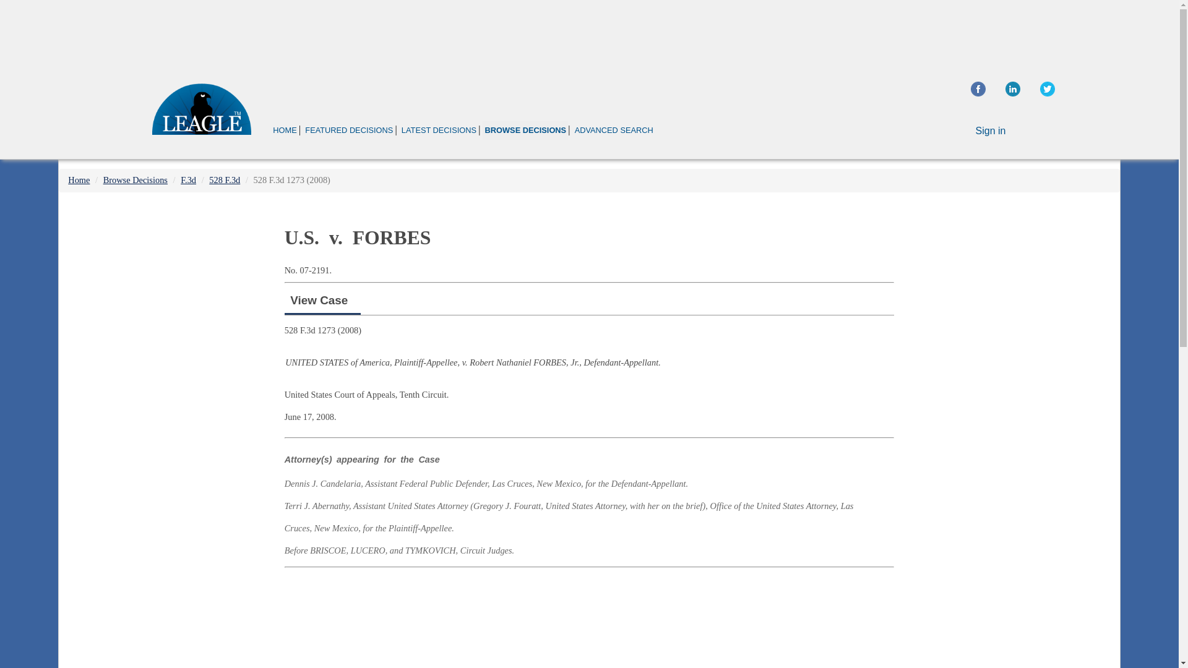 This screenshot has width=1188, height=668. What do you see at coordinates (224, 179) in the screenshot?
I see `528 F.3d` at bounding box center [224, 179].